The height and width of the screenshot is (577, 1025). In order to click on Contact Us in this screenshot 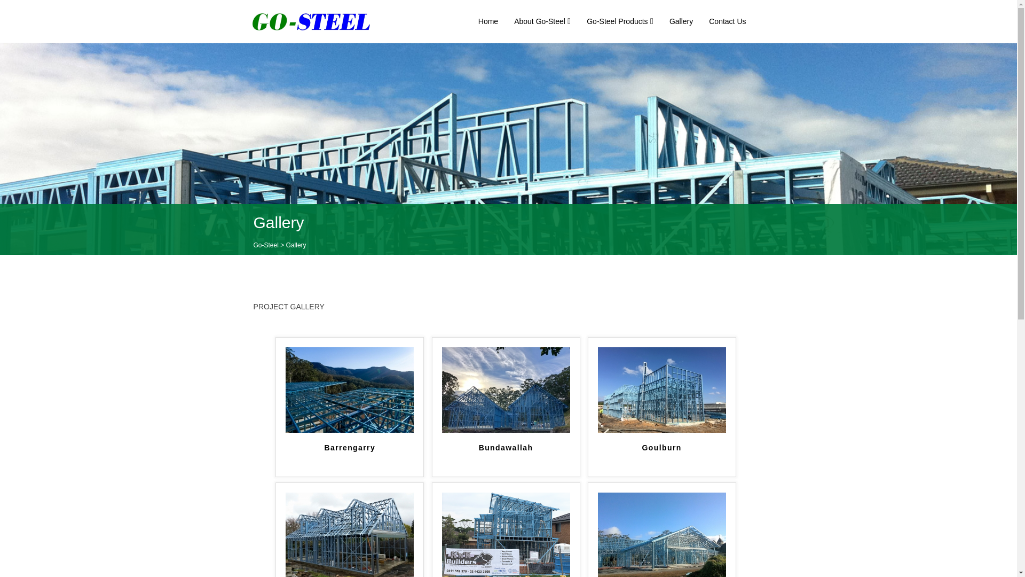, I will do `click(727, 21)`.